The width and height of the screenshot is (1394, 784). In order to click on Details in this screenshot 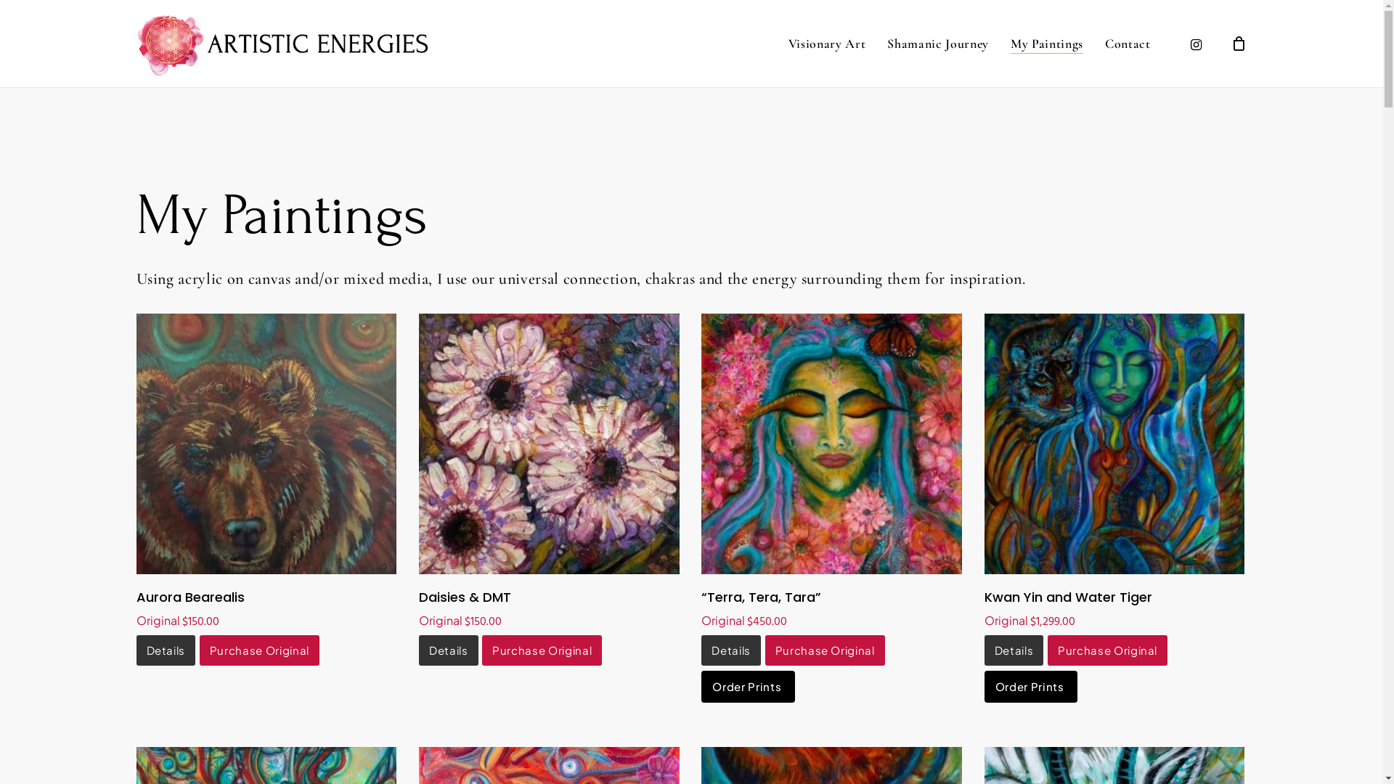, I will do `click(449, 650)`.